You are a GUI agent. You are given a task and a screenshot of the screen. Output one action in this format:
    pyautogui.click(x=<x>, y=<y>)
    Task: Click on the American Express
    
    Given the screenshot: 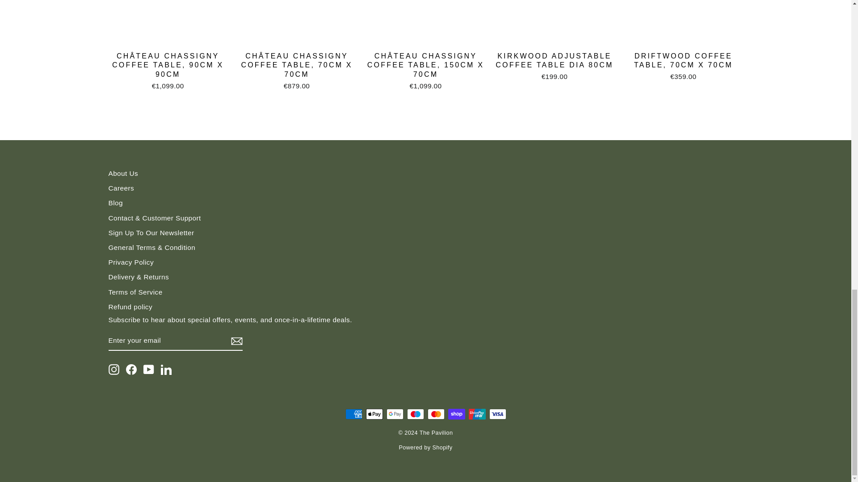 What is the action you would take?
    pyautogui.click(x=353, y=414)
    